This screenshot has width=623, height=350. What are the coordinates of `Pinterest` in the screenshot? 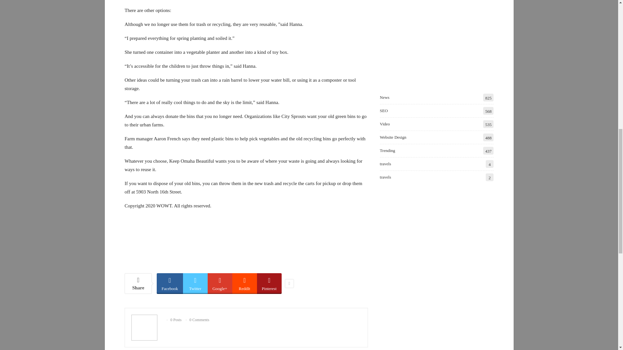 It's located at (269, 283).